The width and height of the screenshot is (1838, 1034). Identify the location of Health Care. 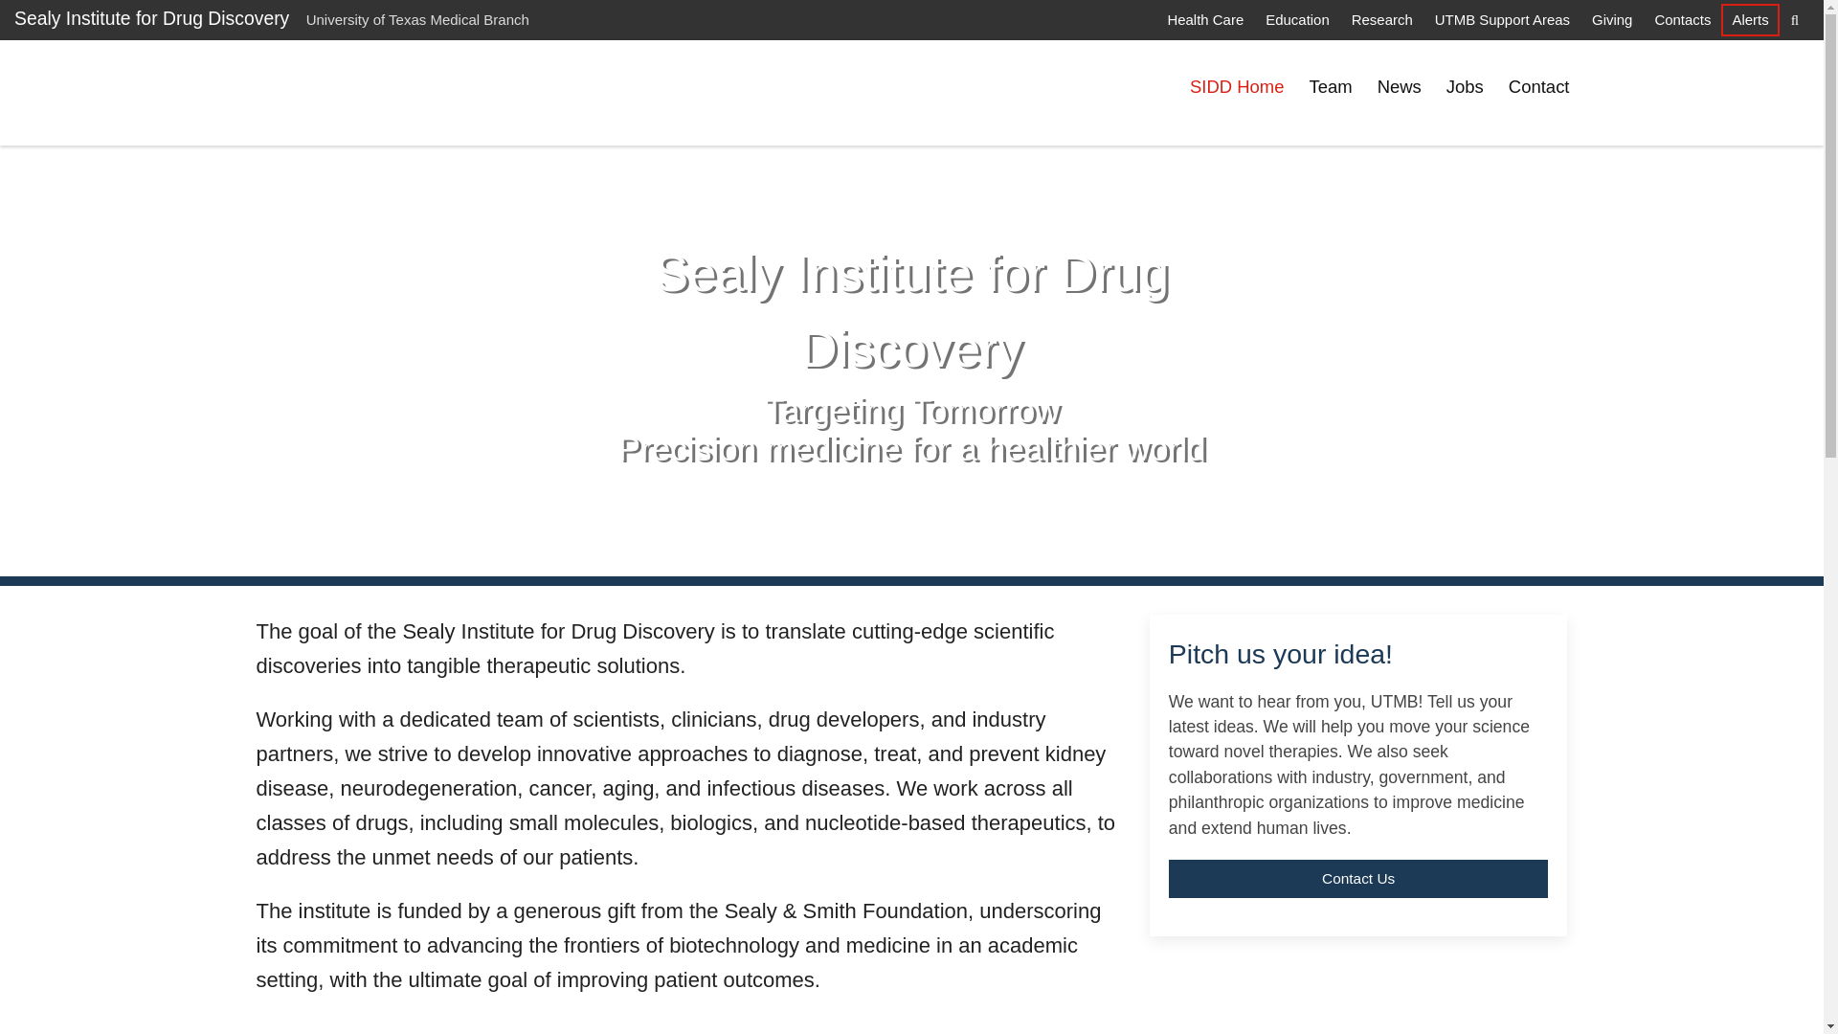
(1204, 19).